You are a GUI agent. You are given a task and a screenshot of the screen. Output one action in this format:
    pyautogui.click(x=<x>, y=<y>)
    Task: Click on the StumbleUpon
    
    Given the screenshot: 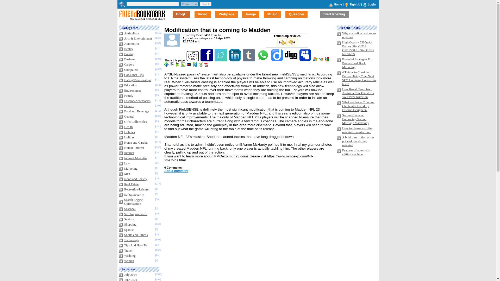 What is the action you would take?
    pyautogui.click(x=167, y=66)
    